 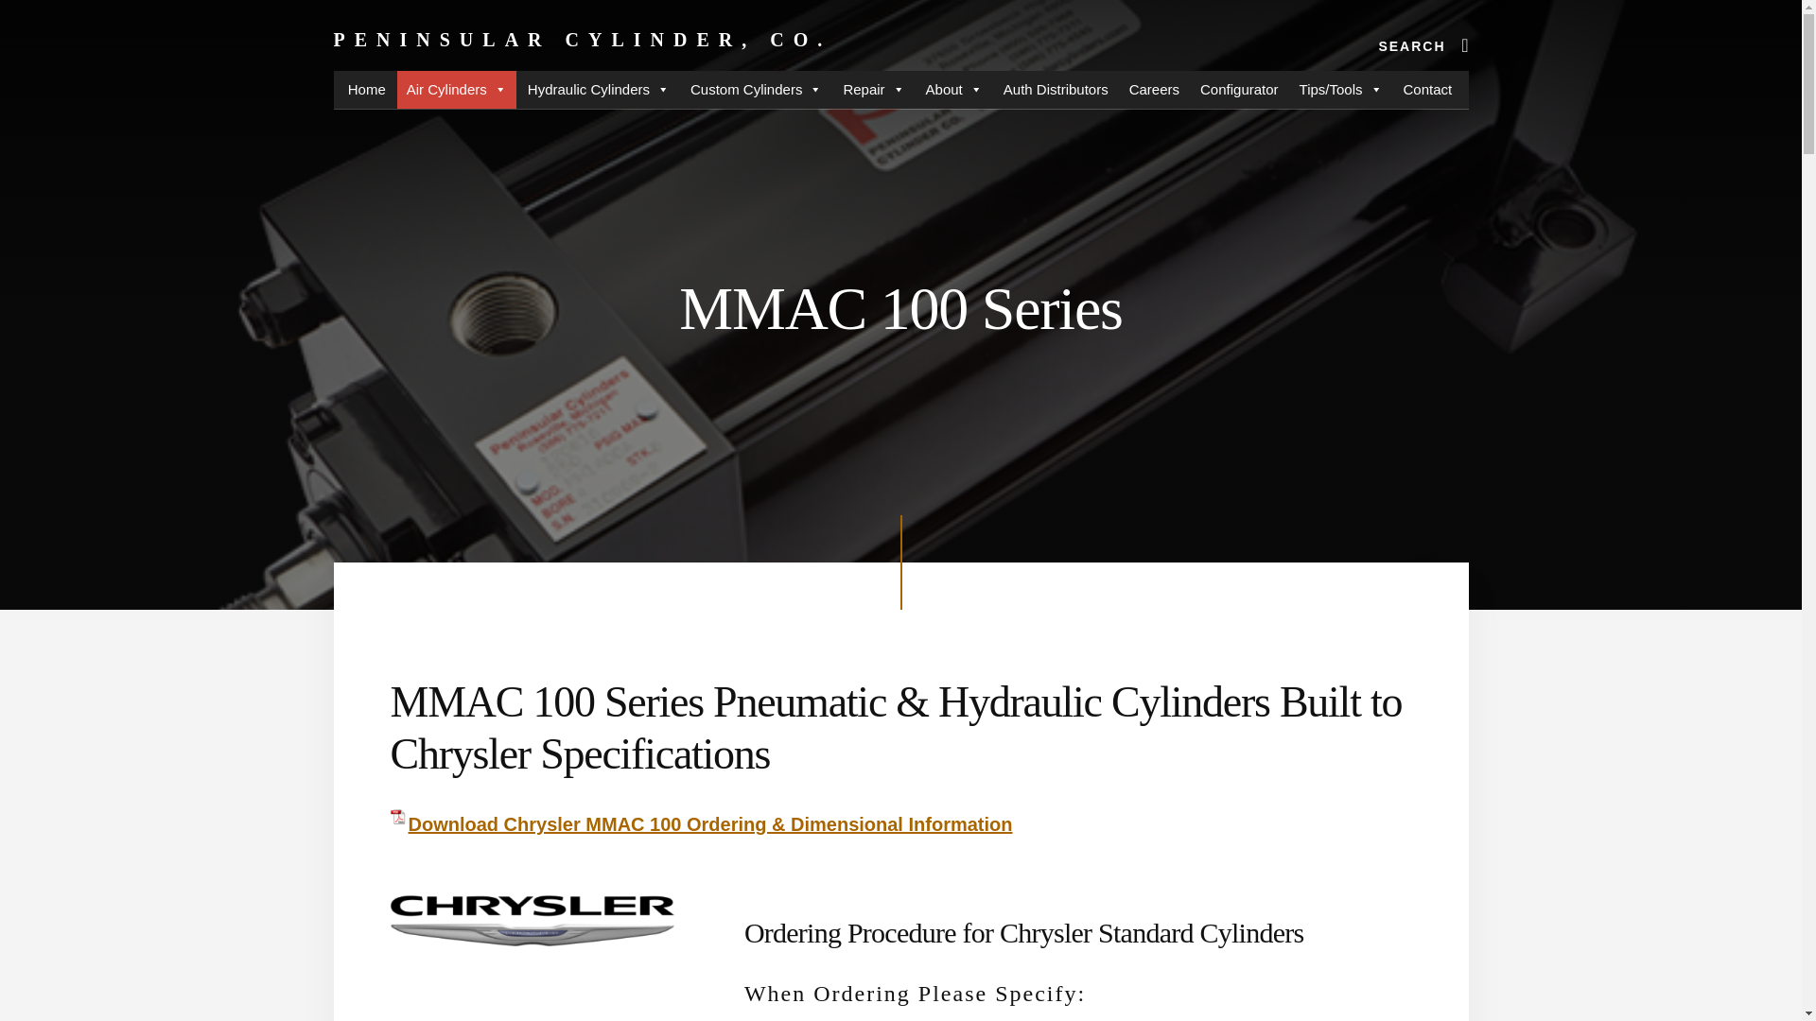 What do you see at coordinates (582, 40) in the screenshot?
I see `PENINSULAR CYLINDER, CO.` at bounding box center [582, 40].